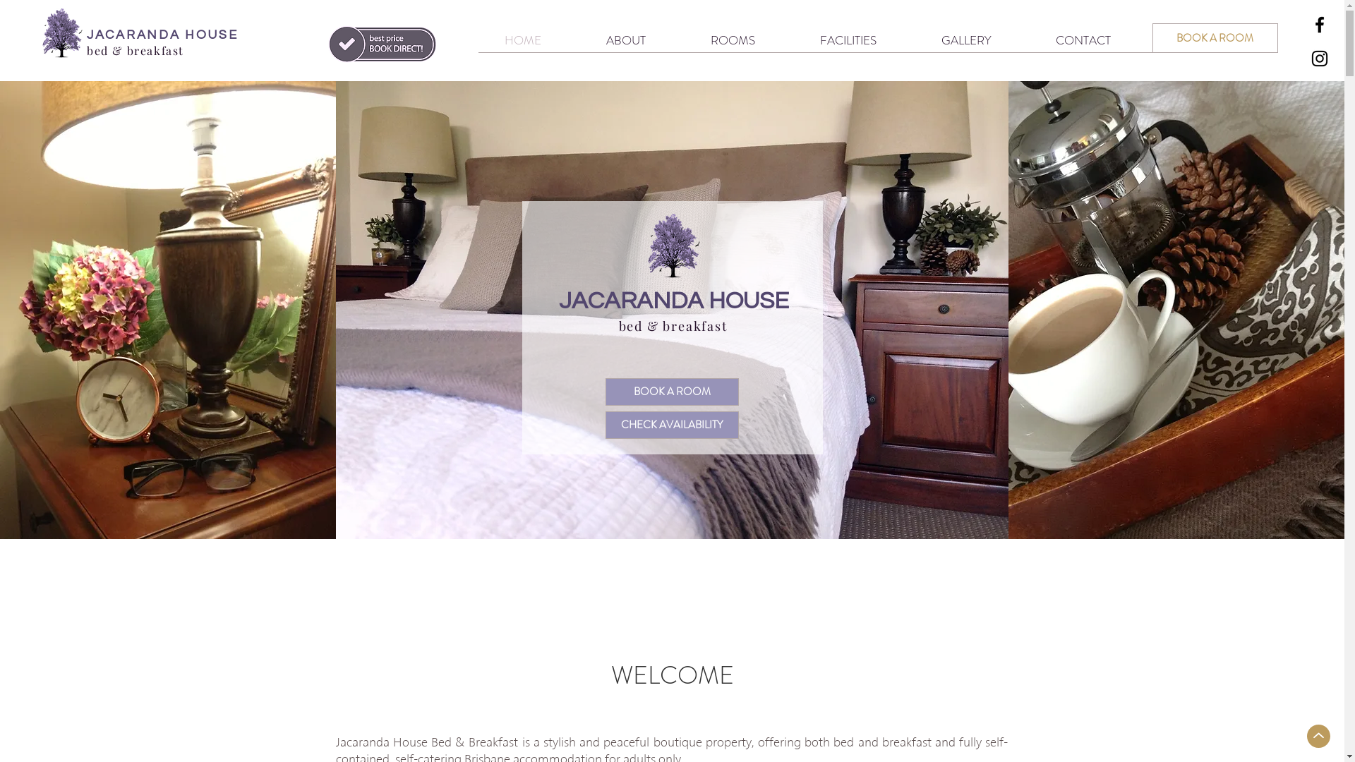 The height and width of the screenshot is (762, 1355). I want to click on GALLERY, so click(967, 40).